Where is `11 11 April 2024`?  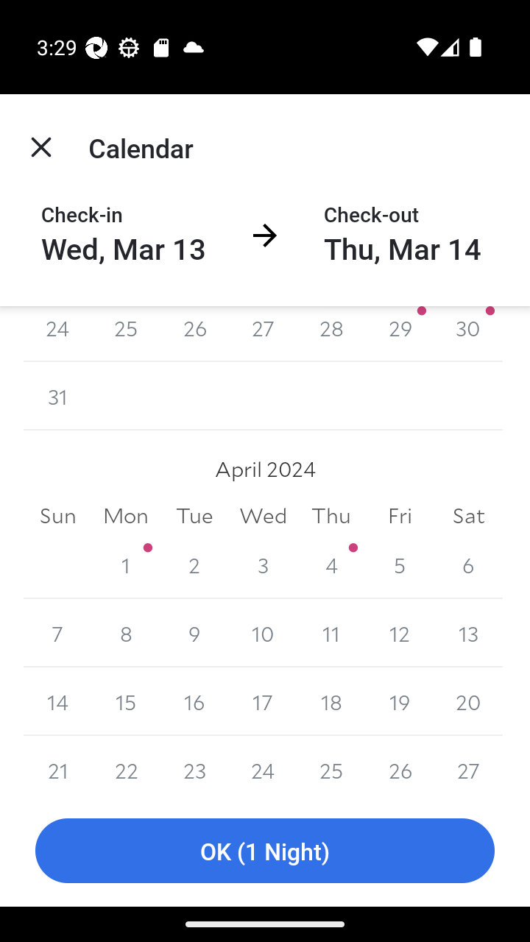
11 11 April 2024 is located at coordinates (331, 633).